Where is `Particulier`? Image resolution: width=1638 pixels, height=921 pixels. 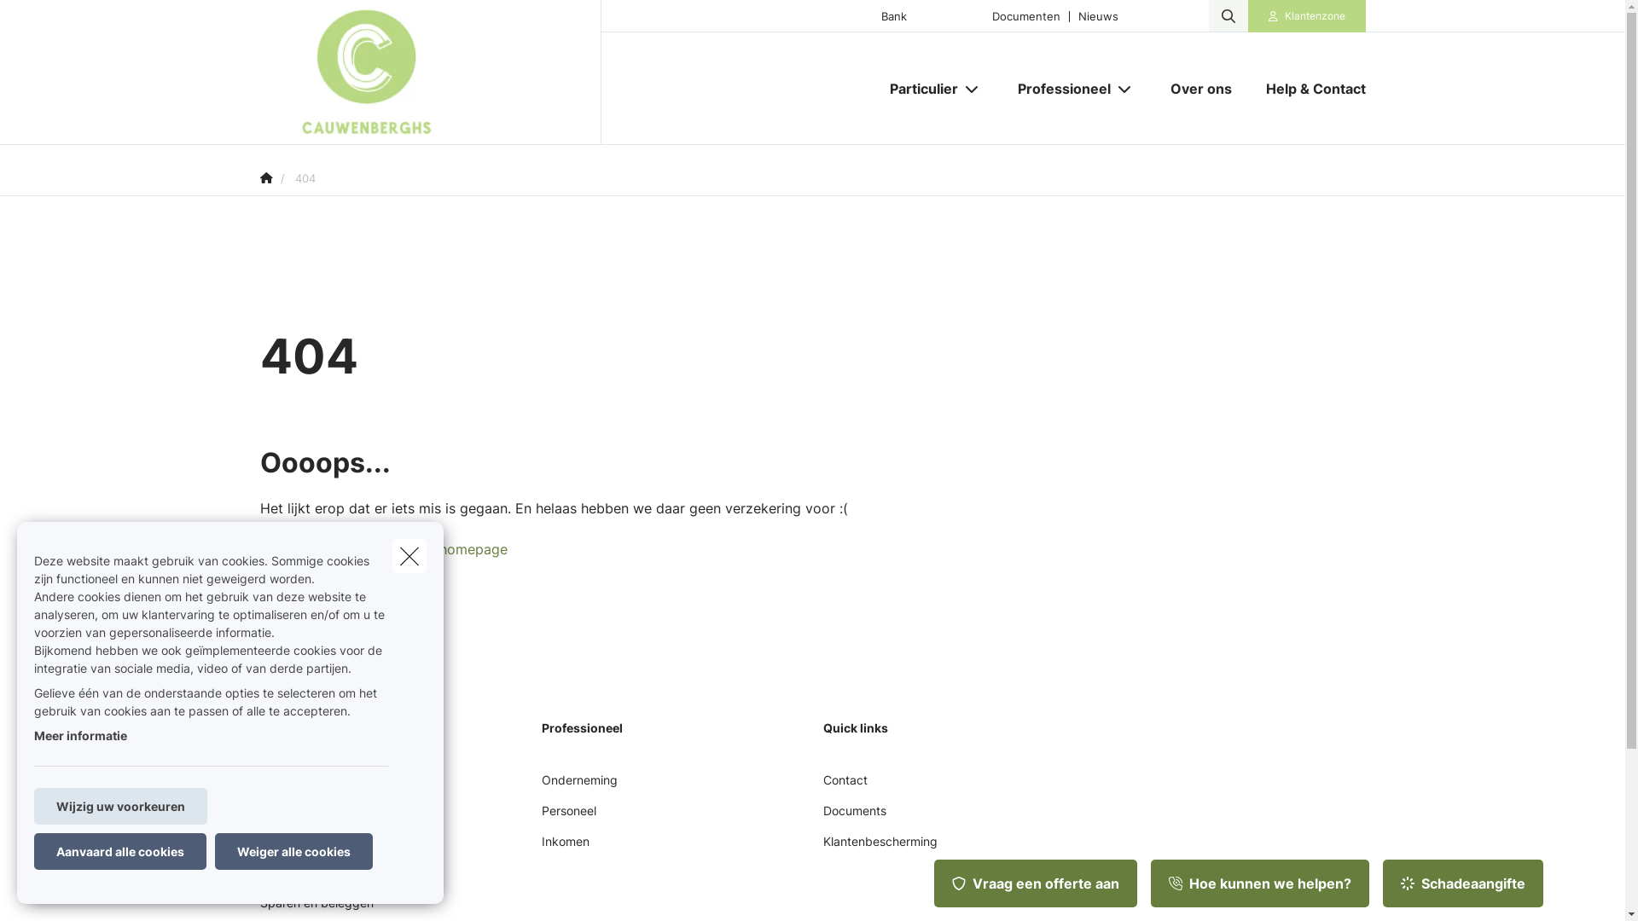
Particulier is located at coordinates (916, 89).